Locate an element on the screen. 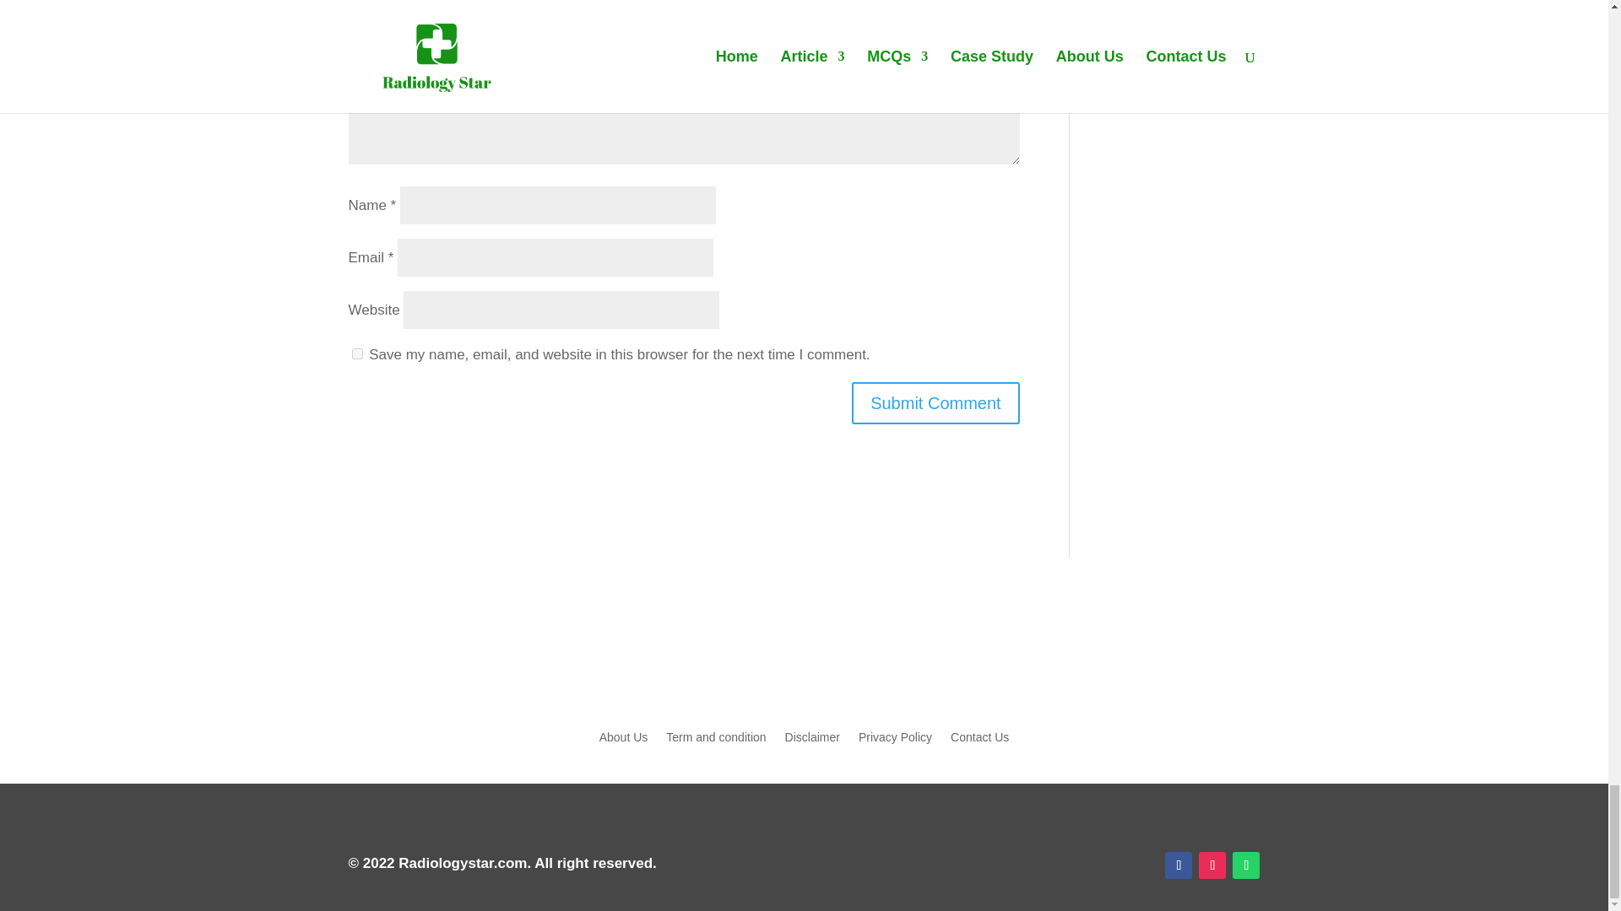  Follow on Facebook is located at coordinates (1179, 865).